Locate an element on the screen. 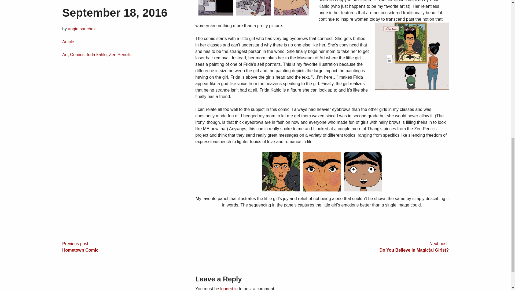 This screenshot has width=515, height=290. logged in is located at coordinates (229, 288).